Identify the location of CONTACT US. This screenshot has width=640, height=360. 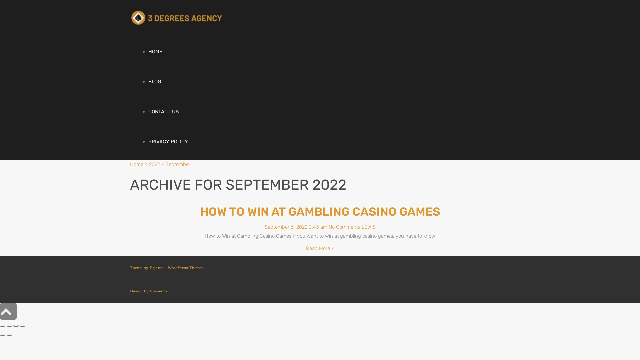
(163, 112).